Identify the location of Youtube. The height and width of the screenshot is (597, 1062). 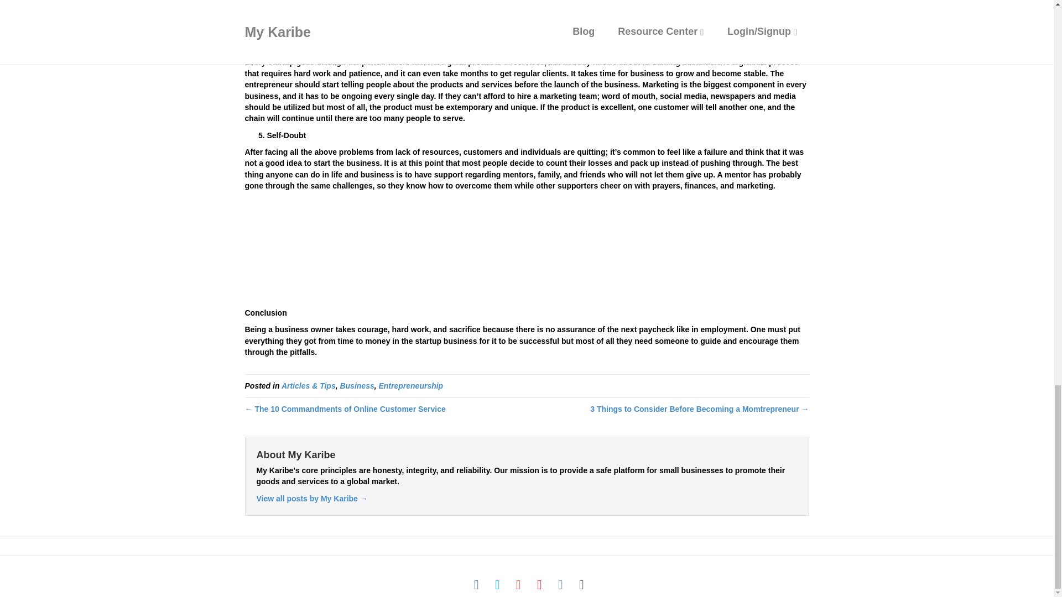
(539, 585).